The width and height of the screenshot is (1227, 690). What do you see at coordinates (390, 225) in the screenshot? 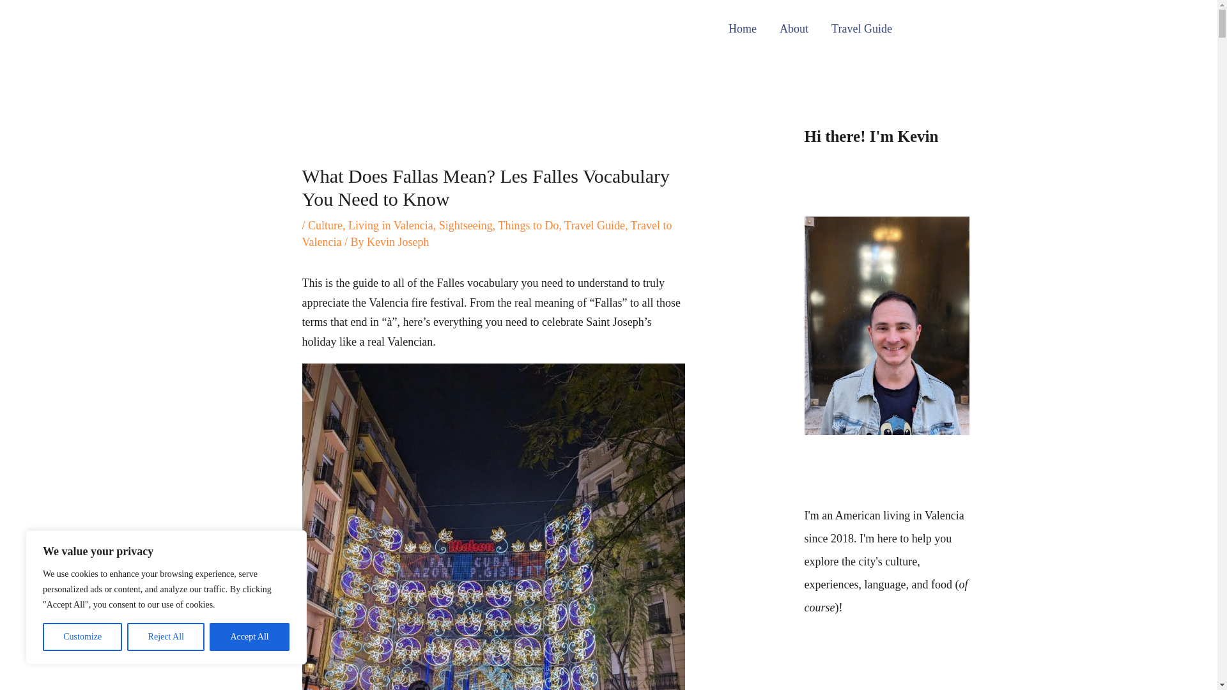
I see `Living in Valencia` at bounding box center [390, 225].